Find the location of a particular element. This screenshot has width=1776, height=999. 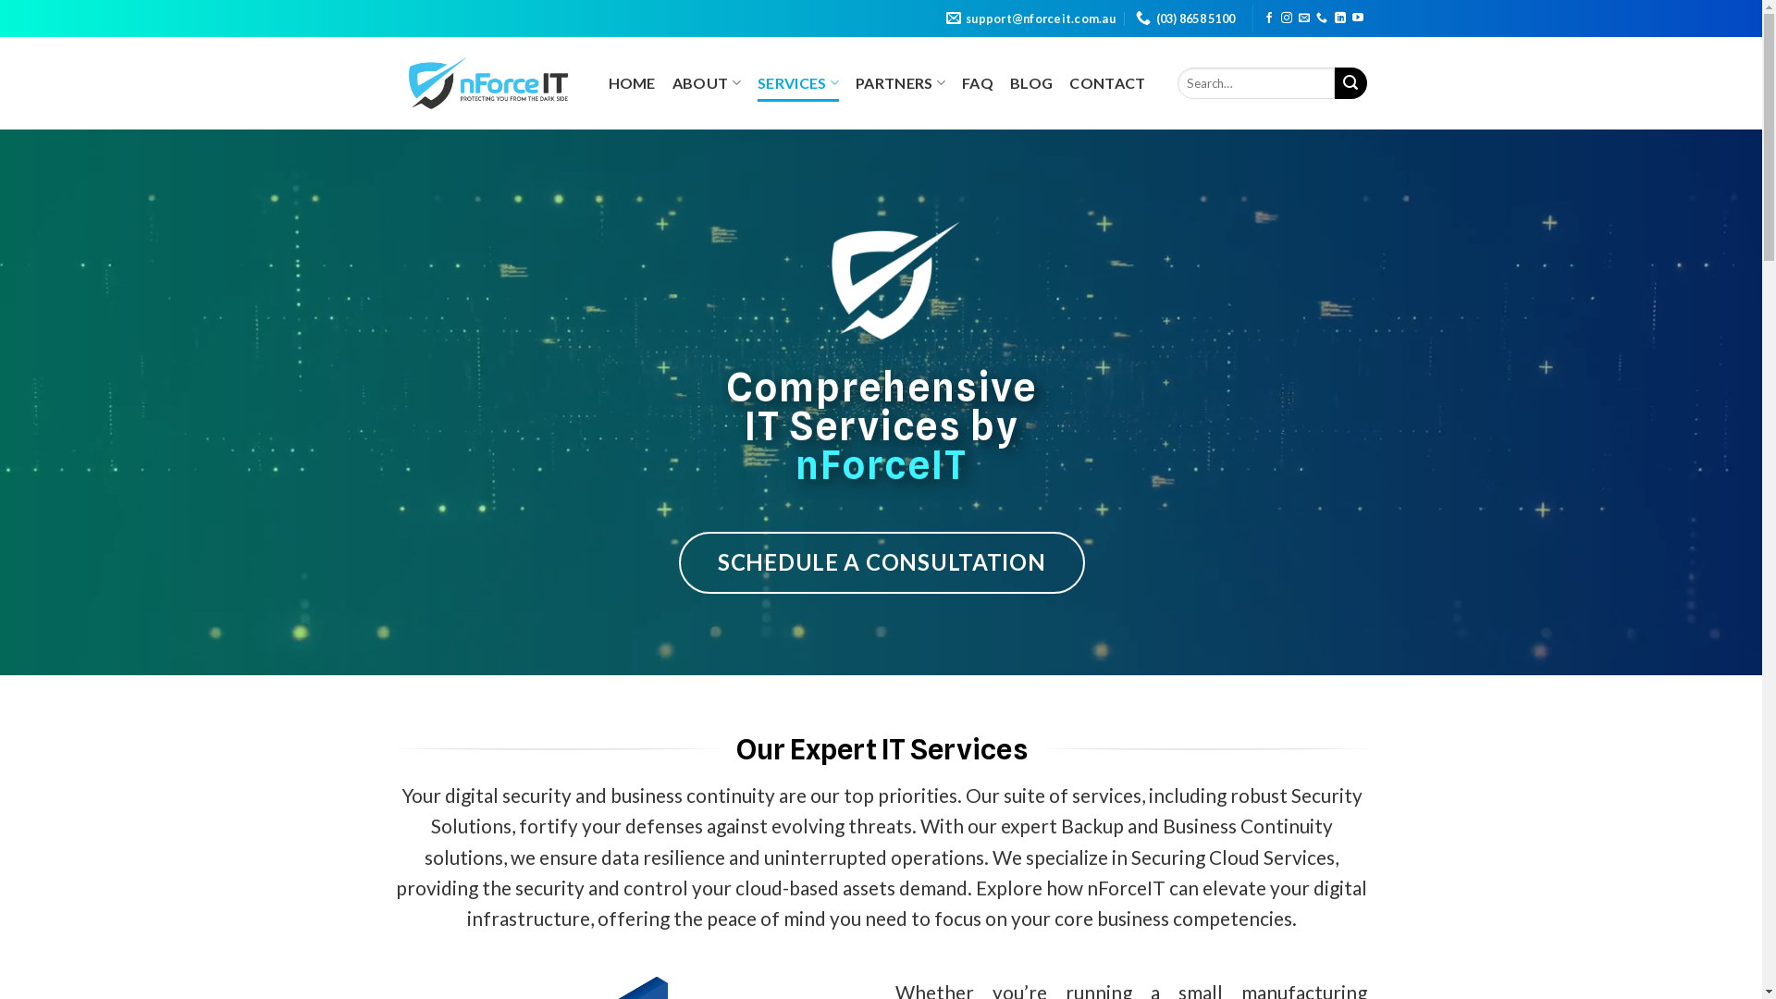

FAQ is located at coordinates (978, 83).